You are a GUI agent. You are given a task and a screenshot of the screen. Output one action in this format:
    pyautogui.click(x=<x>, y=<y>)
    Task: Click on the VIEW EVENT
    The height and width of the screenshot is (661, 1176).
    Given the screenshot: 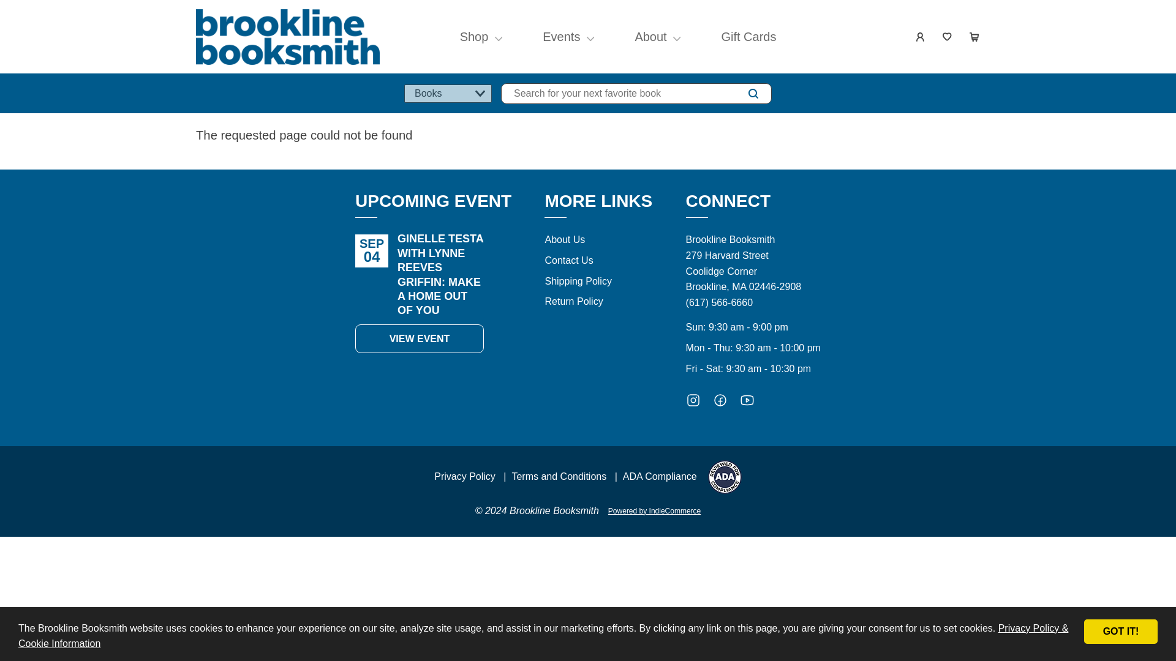 What is the action you would take?
    pyautogui.click(x=419, y=339)
    